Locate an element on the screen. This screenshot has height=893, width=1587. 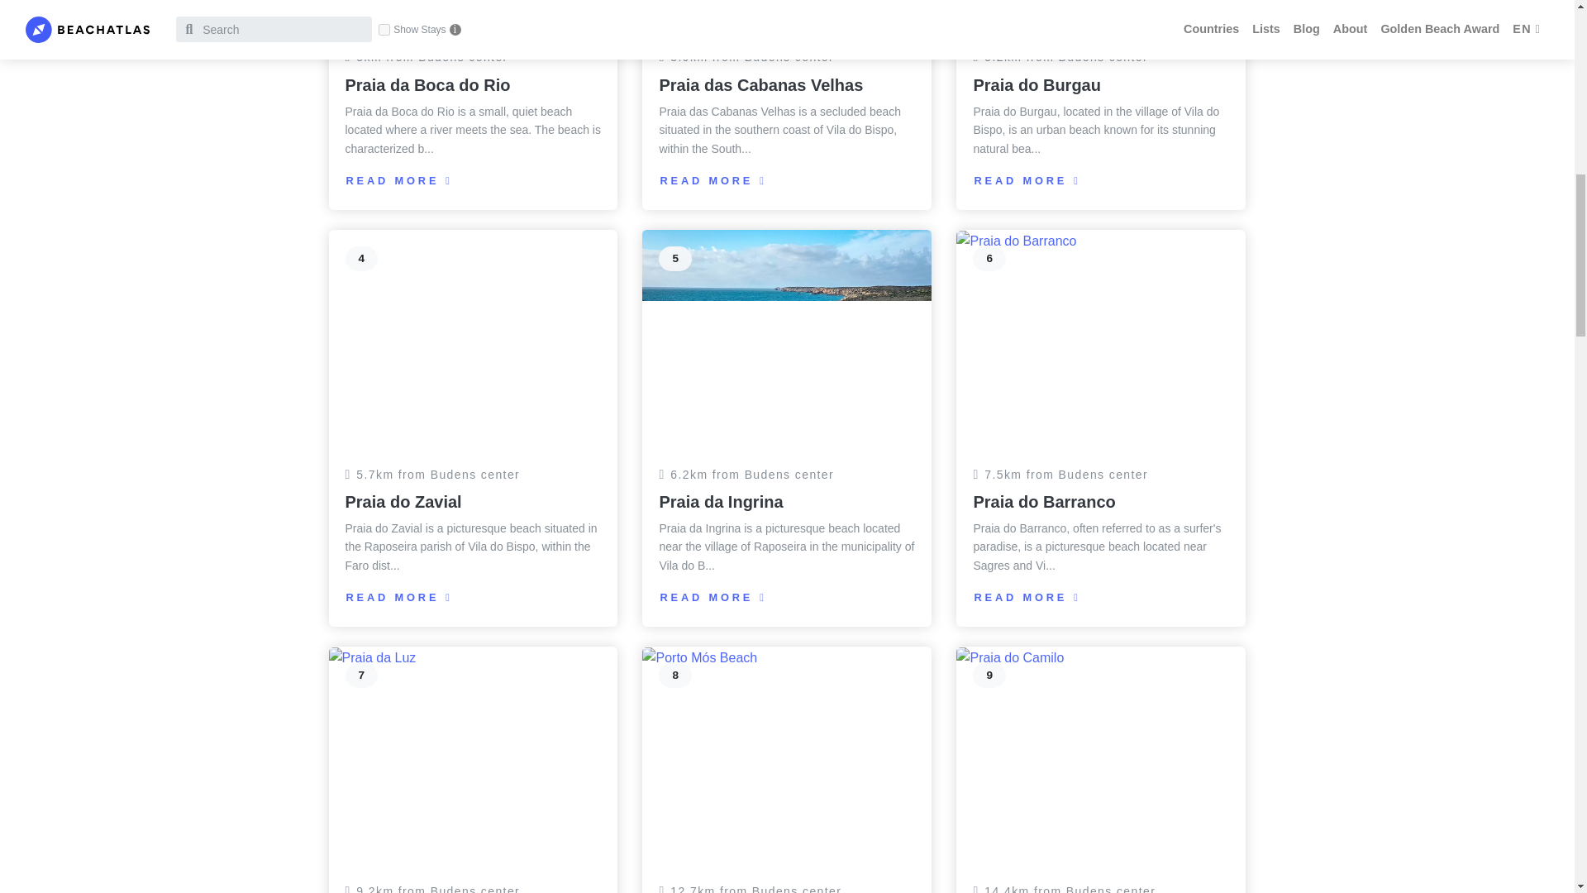
READ MORE is located at coordinates (404, 179).